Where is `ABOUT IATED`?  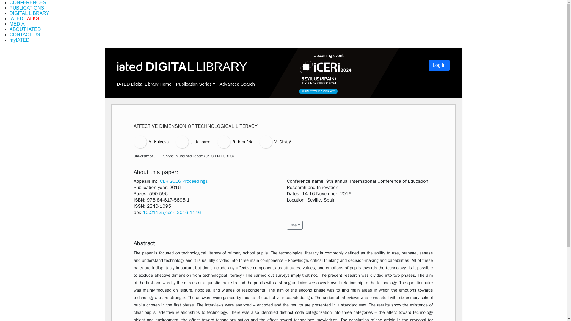
ABOUT IATED is located at coordinates (25, 29).